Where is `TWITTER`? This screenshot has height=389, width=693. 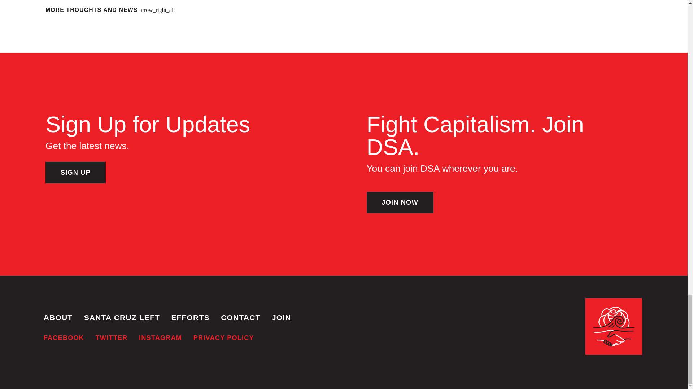 TWITTER is located at coordinates (111, 338).